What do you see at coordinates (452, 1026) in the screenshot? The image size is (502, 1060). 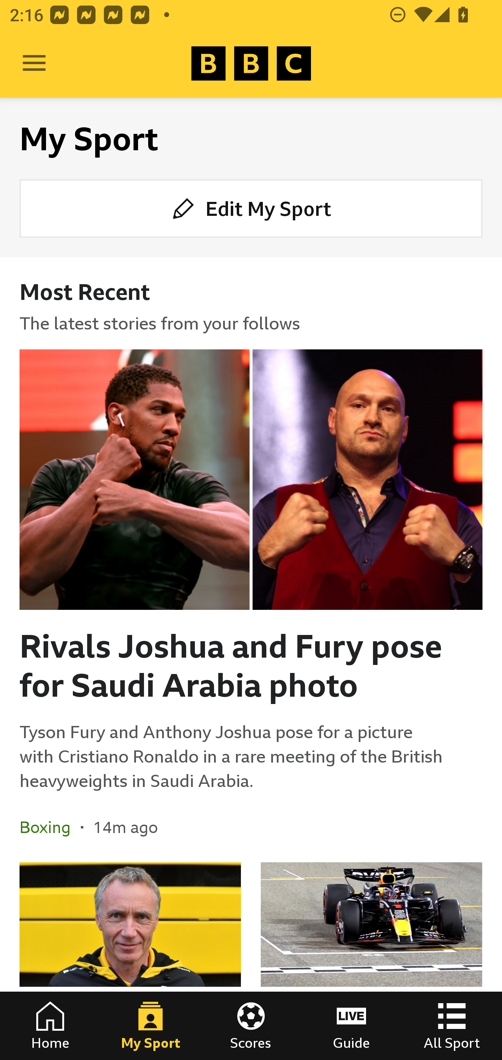 I see `All Sport` at bounding box center [452, 1026].